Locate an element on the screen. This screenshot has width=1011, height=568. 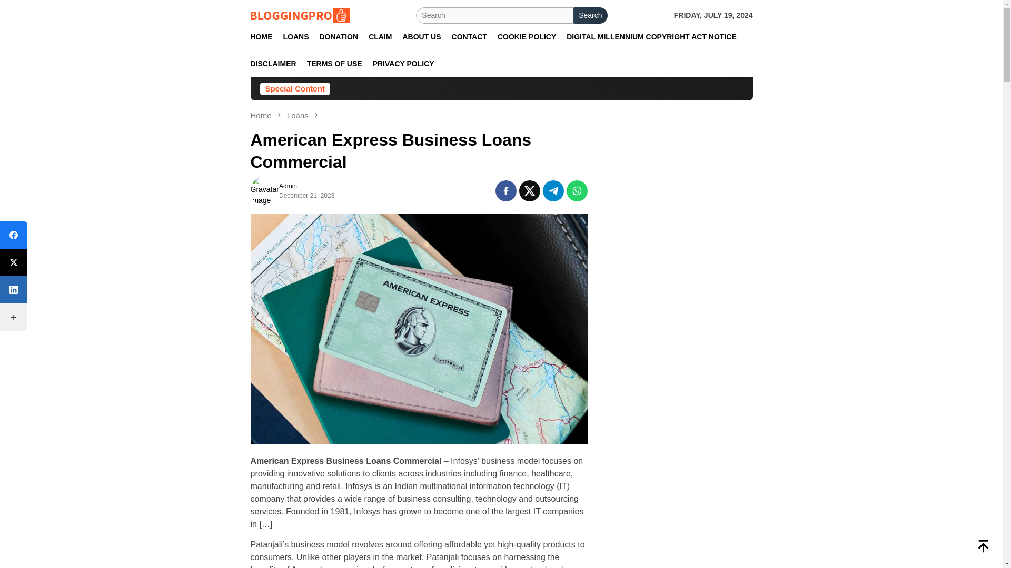
Telegram Share is located at coordinates (553, 191).